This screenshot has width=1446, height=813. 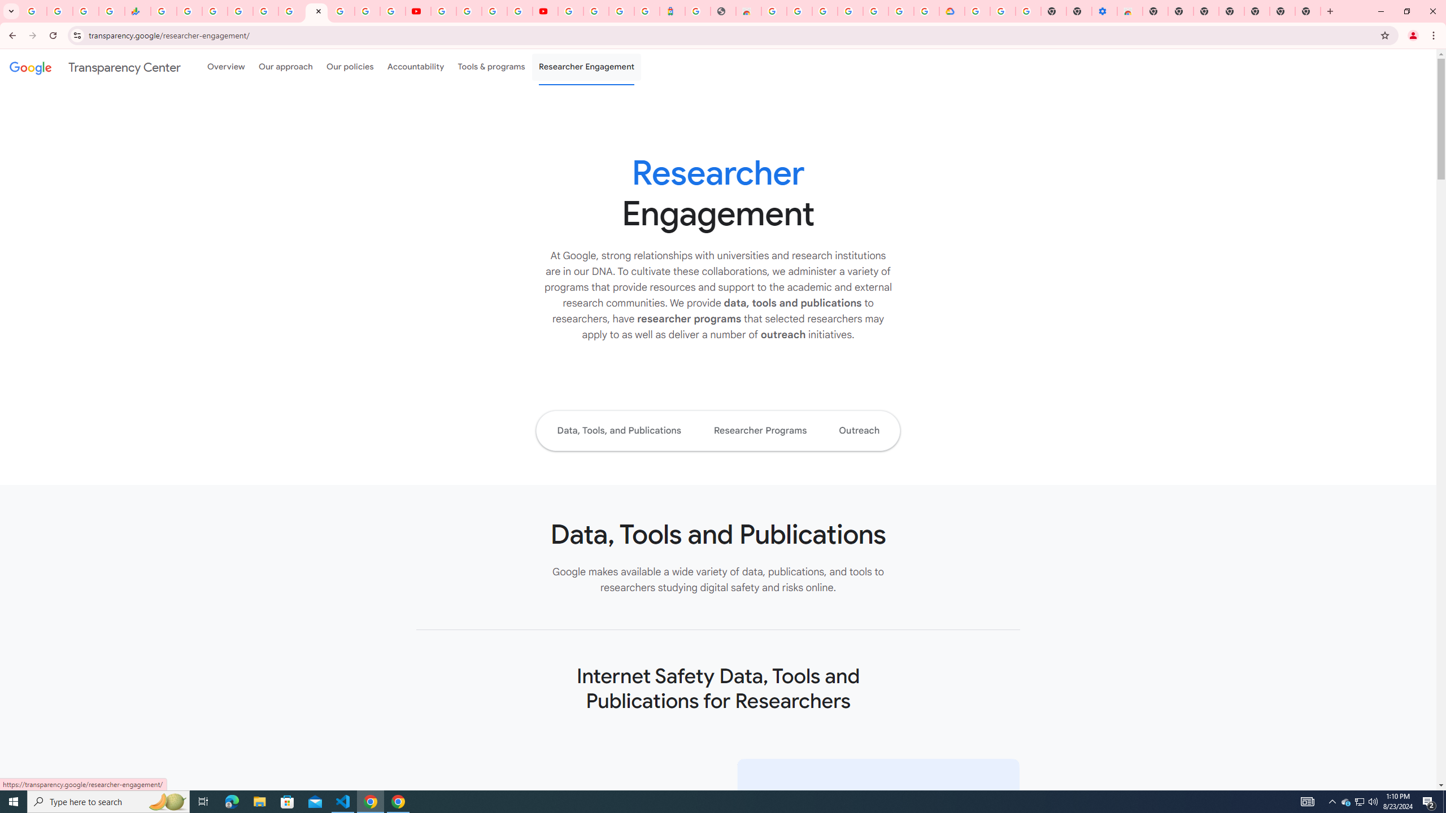 What do you see at coordinates (506, 795) in the screenshot?
I see `Google Transparency Report` at bounding box center [506, 795].